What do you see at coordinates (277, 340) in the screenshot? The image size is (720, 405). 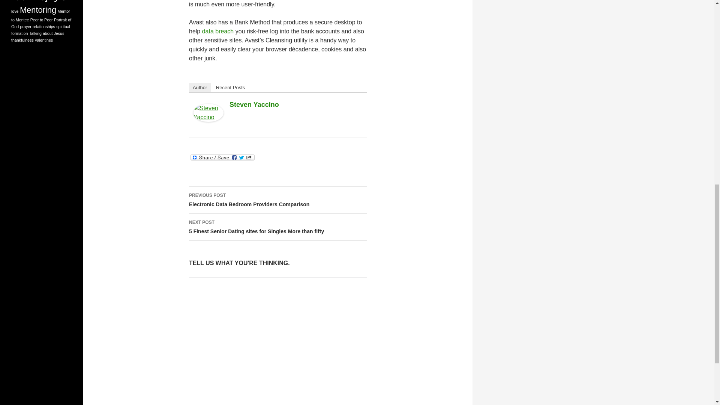 I see `Steven Yaccino` at bounding box center [277, 340].